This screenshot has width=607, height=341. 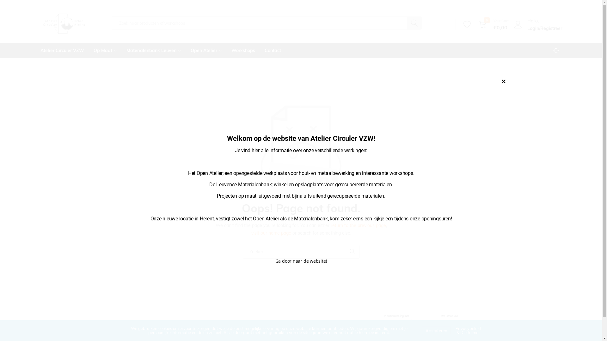 What do you see at coordinates (359, 225) in the screenshot?
I see `return to the previous page` at bounding box center [359, 225].